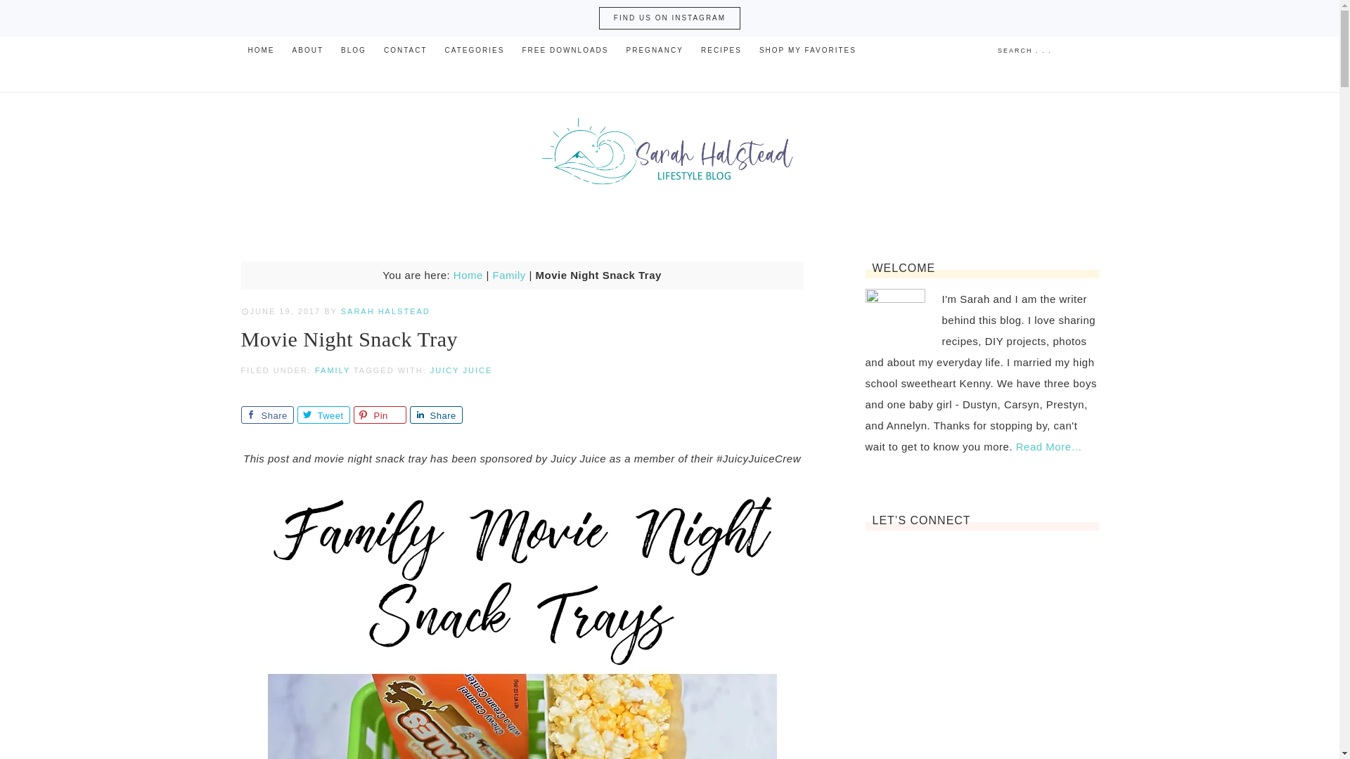 This screenshot has width=1350, height=759. Describe the element at coordinates (474, 50) in the screenshot. I see `CATEGORIES` at that location.